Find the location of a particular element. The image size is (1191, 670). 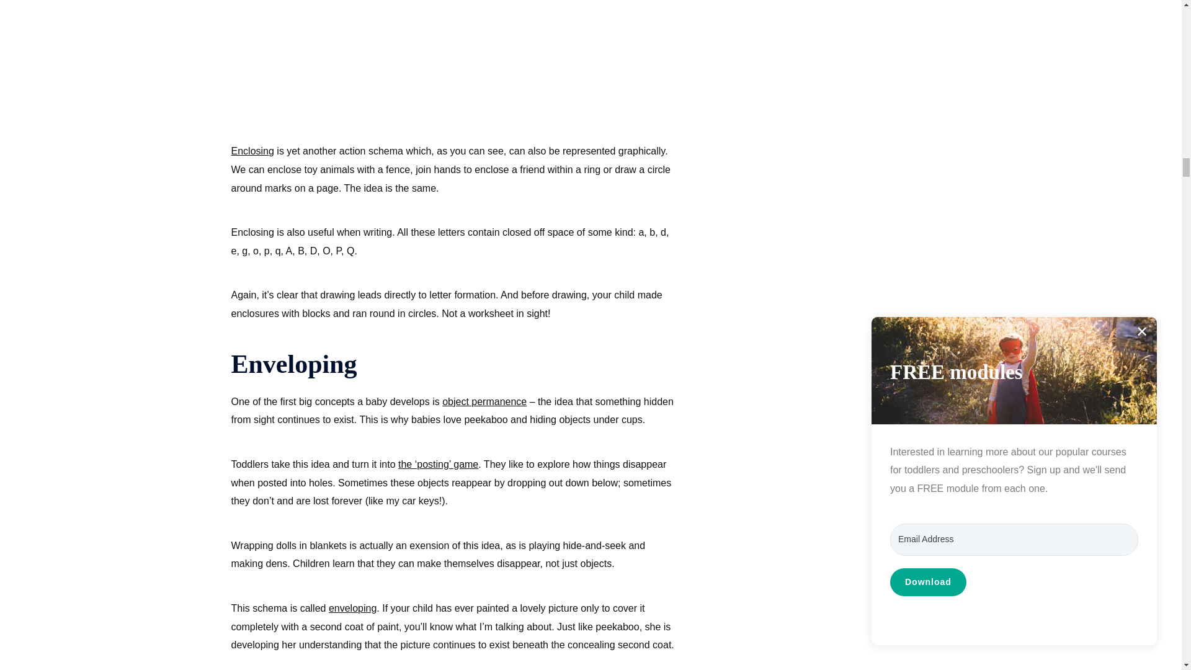

object permanence is located at coordinates (484, 401).